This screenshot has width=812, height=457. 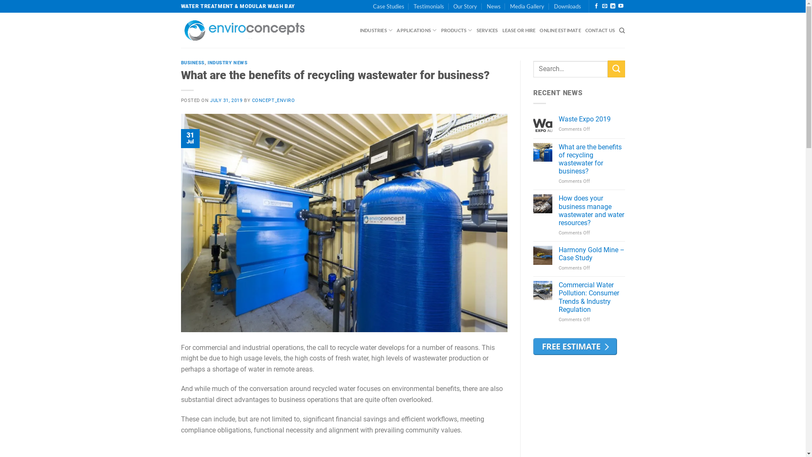 I want to click on News, so click(x=494, y=6).